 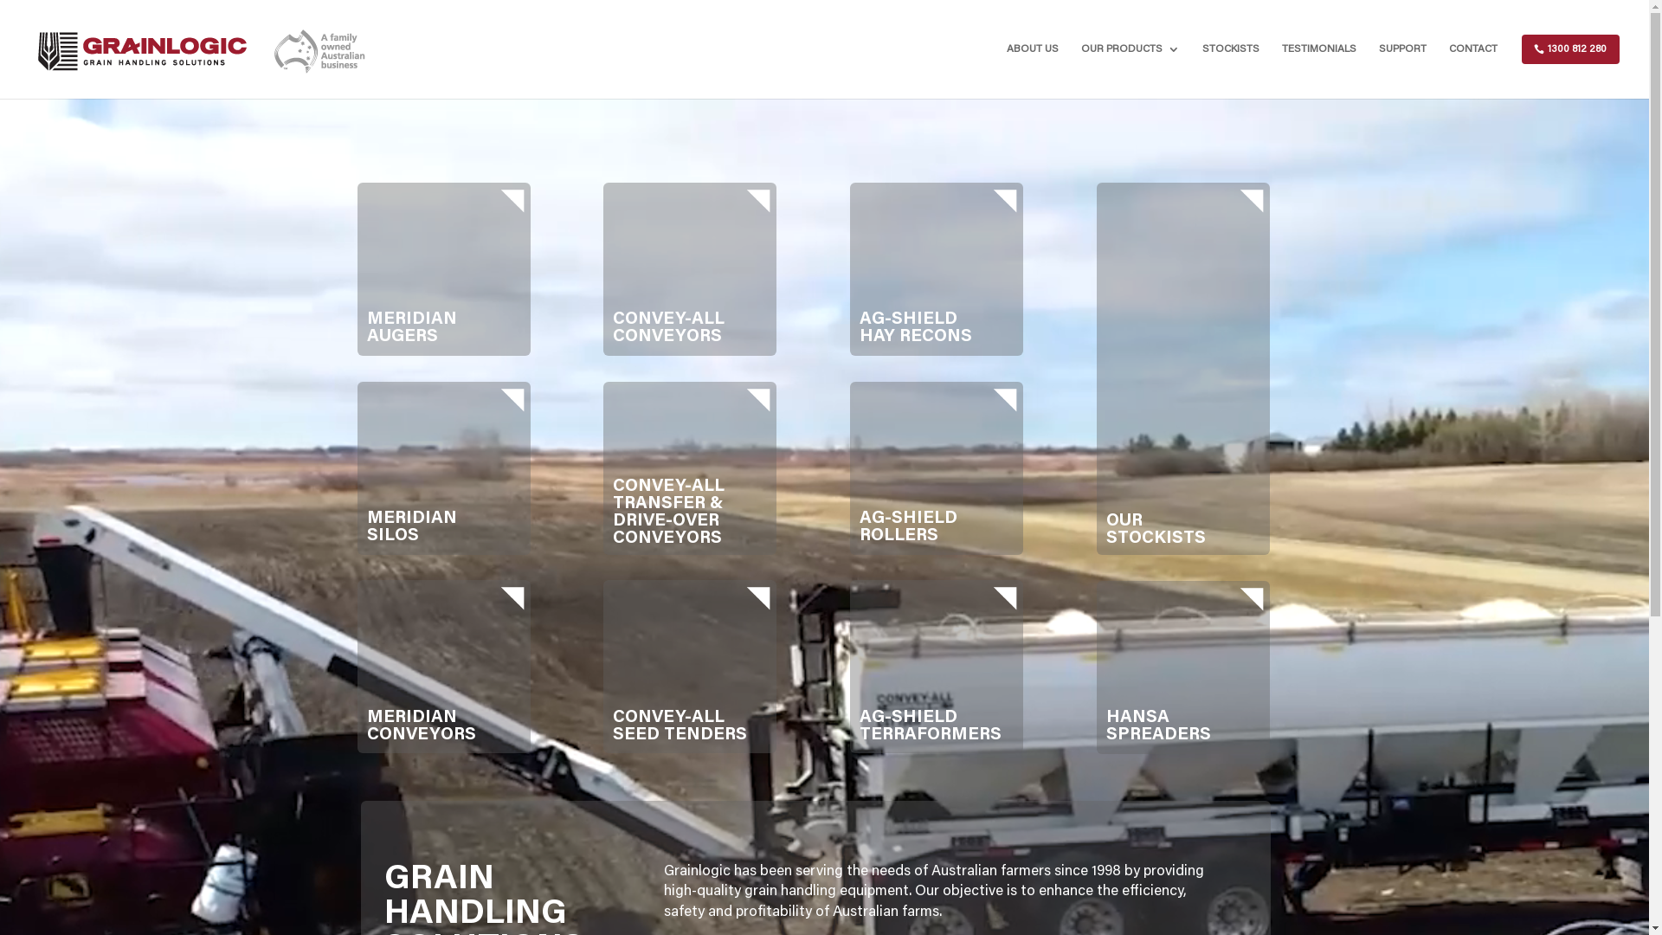 I want to click on CONTACT, so click(x=1473, y=66).